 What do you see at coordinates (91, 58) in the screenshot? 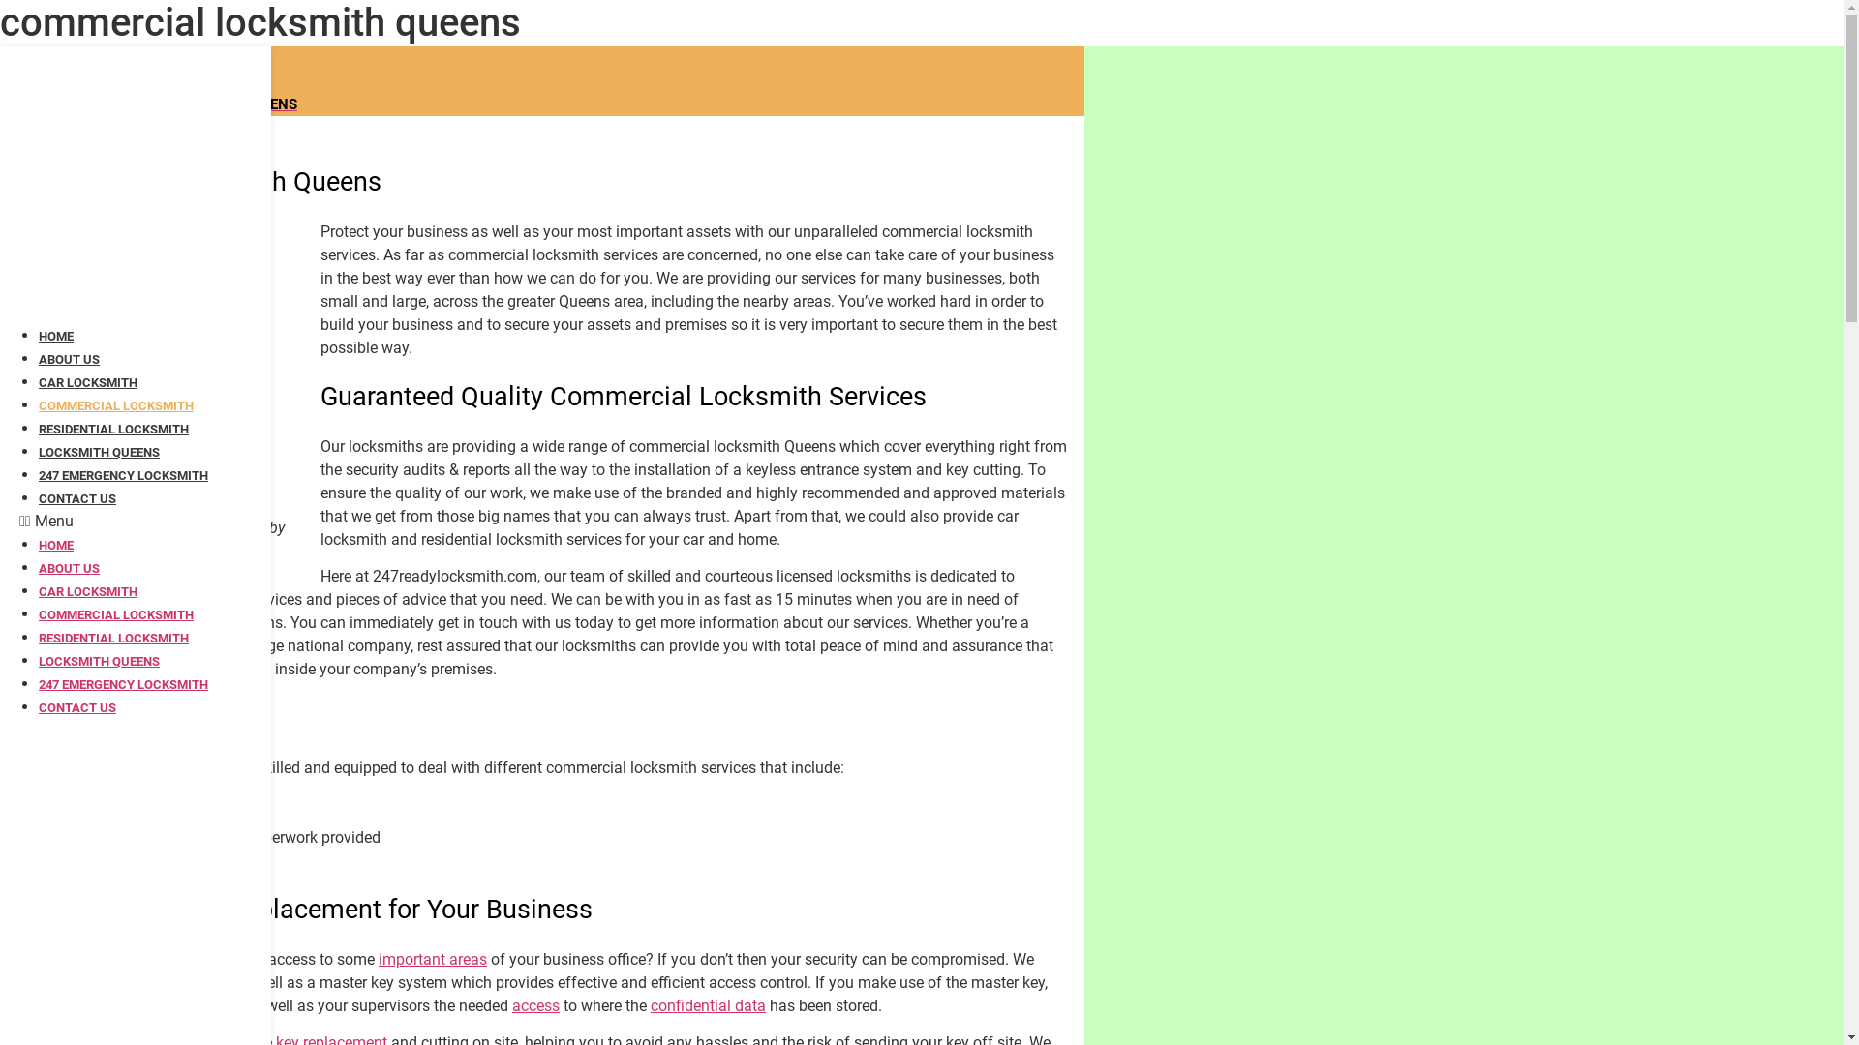
I see `(516) 299-6261` at bounding box center [91, 58].